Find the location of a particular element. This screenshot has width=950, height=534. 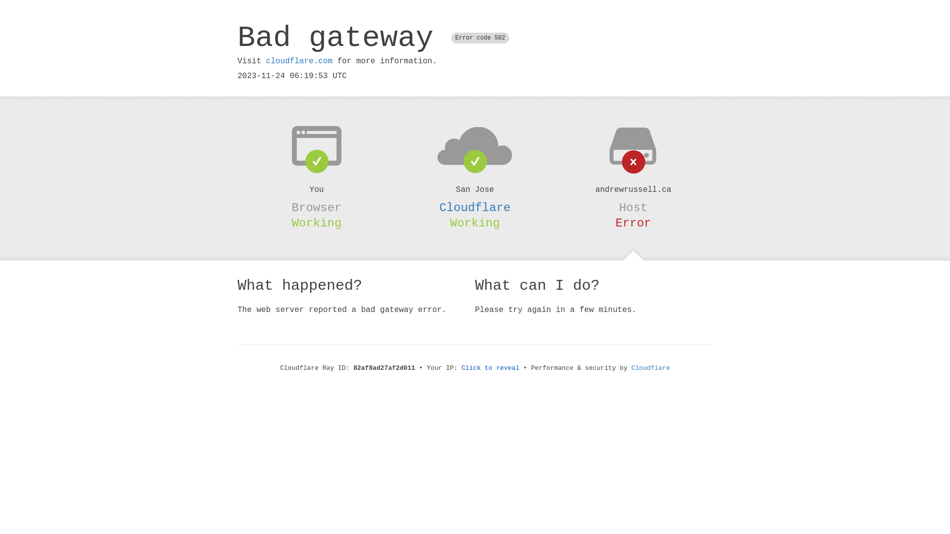

Cloudflare is located at coordinates (475, 208).